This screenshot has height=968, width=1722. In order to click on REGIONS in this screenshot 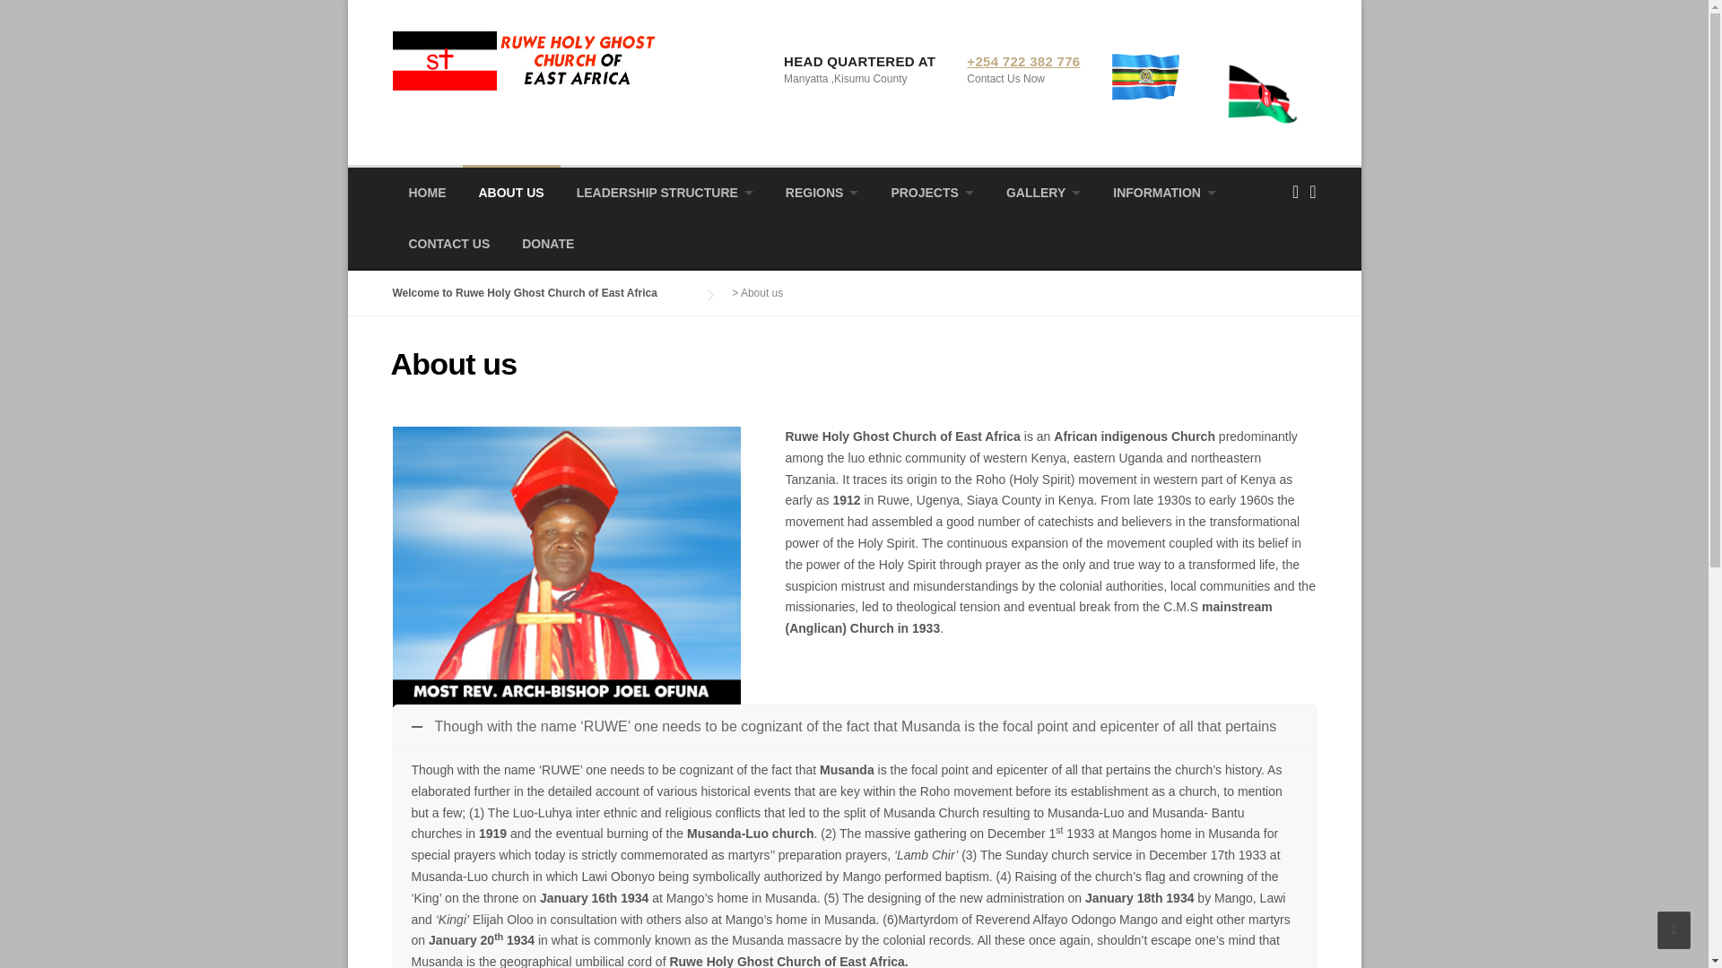, I will do `click(822, 192)`.